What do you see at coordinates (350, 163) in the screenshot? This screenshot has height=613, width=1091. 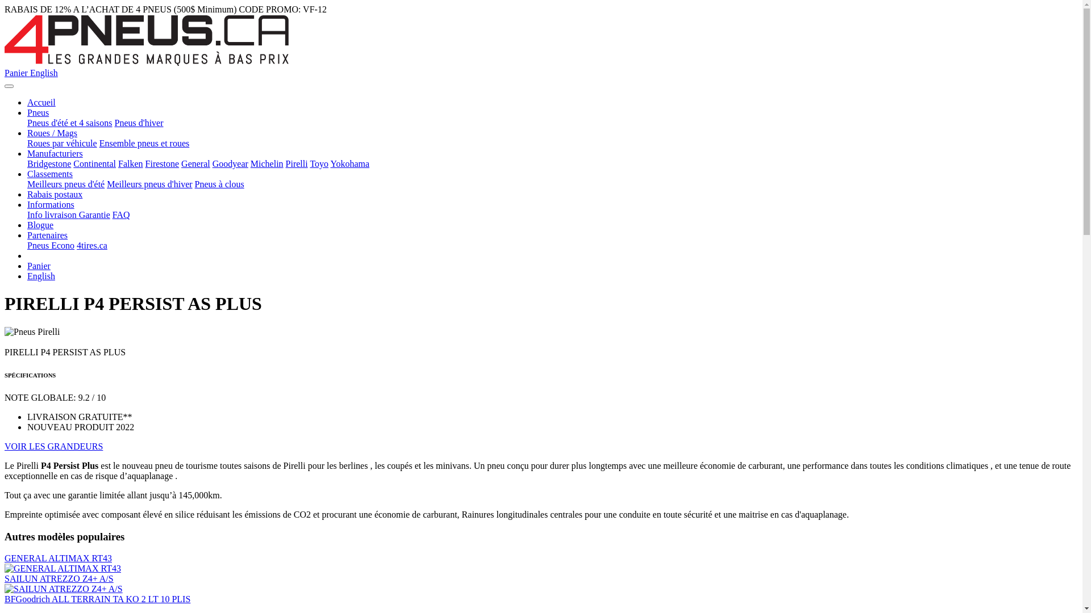 I see `Yokohama` at bounding box center [350, 163].